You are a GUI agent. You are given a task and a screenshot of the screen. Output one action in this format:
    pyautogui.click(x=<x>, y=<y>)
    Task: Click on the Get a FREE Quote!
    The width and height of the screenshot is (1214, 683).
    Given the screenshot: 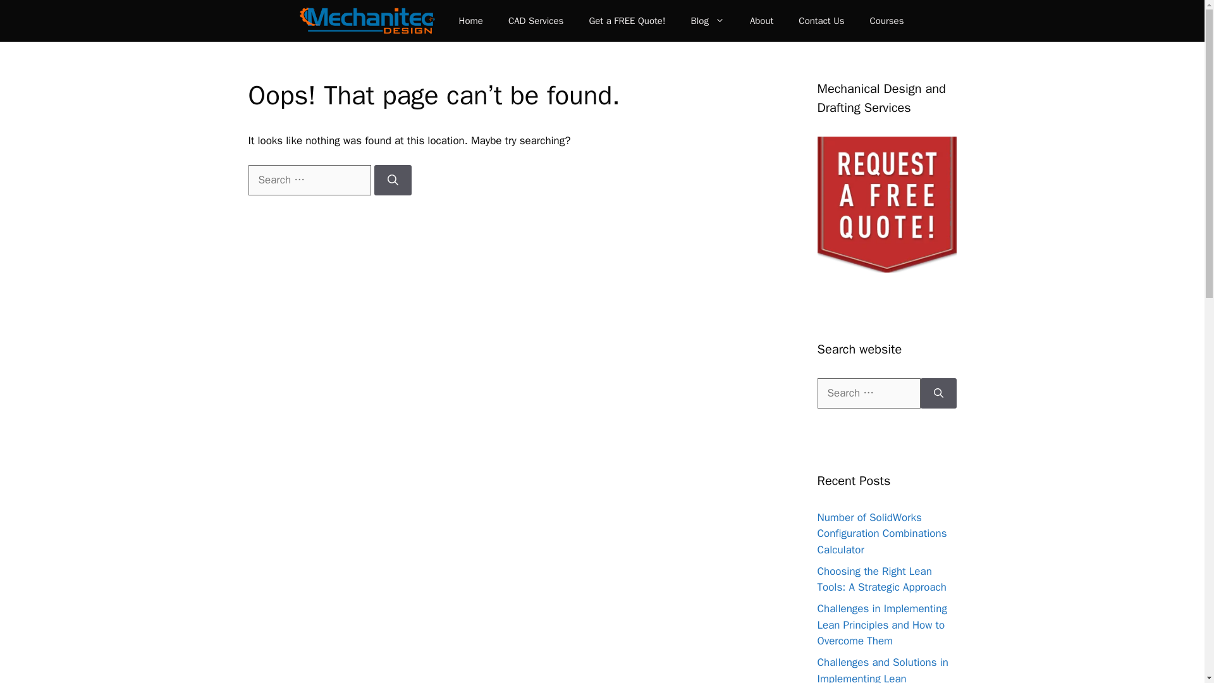 What is the action you would take?
    pyautogui.click(x=626, y=20)
    